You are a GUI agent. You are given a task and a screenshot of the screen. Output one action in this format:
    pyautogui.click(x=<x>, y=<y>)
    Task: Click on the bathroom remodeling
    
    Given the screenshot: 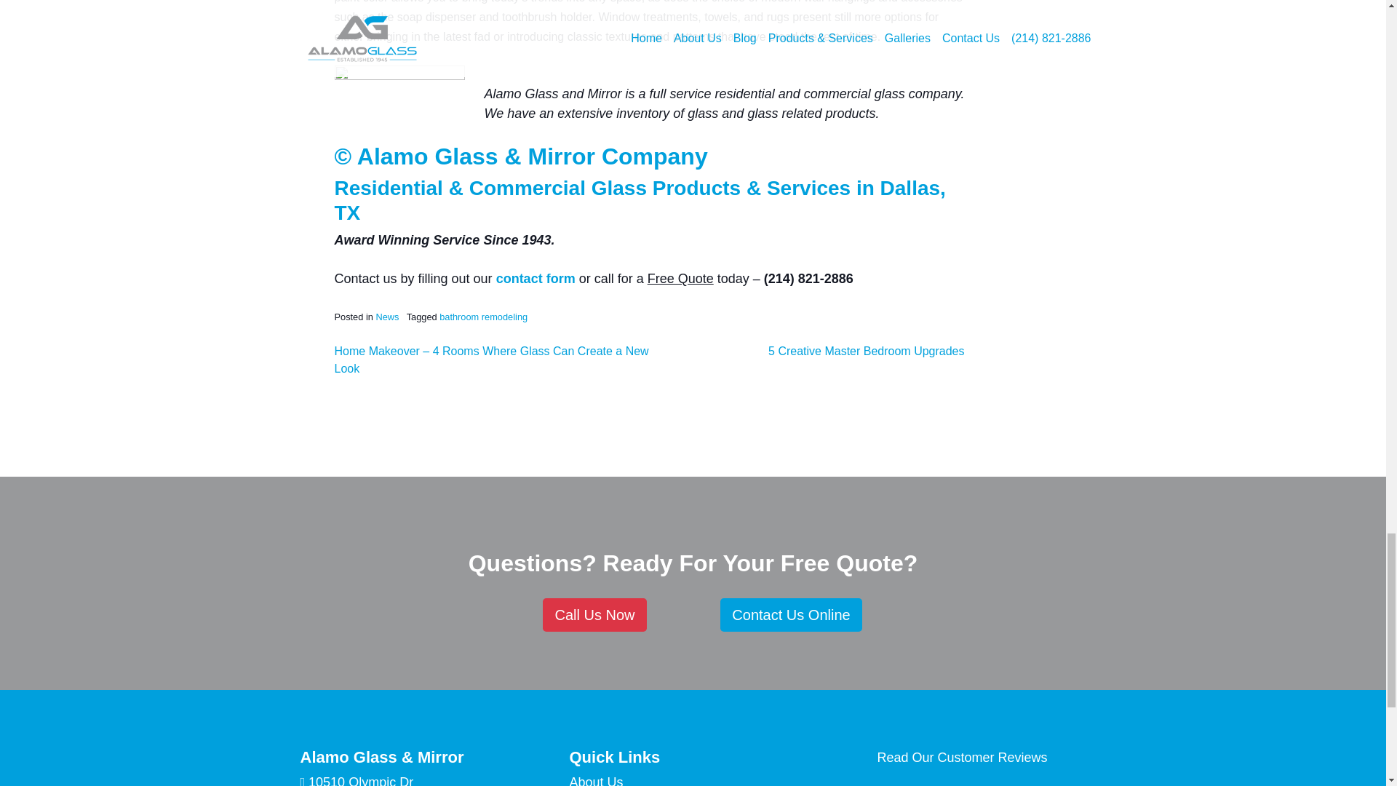 What is the action you would take?
    pyautogui.click(x=483, y=316)
    